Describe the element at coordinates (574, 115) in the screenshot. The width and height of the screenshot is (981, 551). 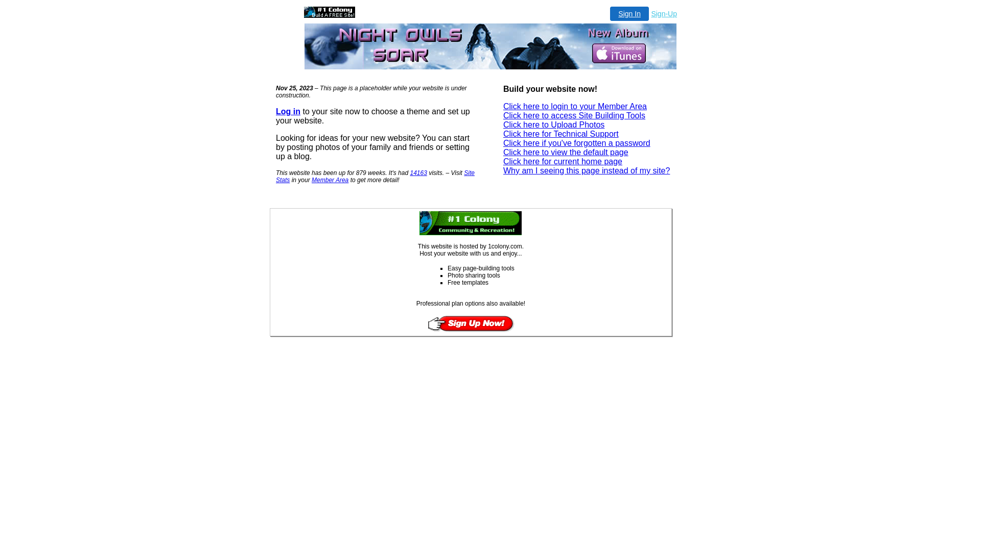
I see `Click here to access Site Building Tools` at that location.